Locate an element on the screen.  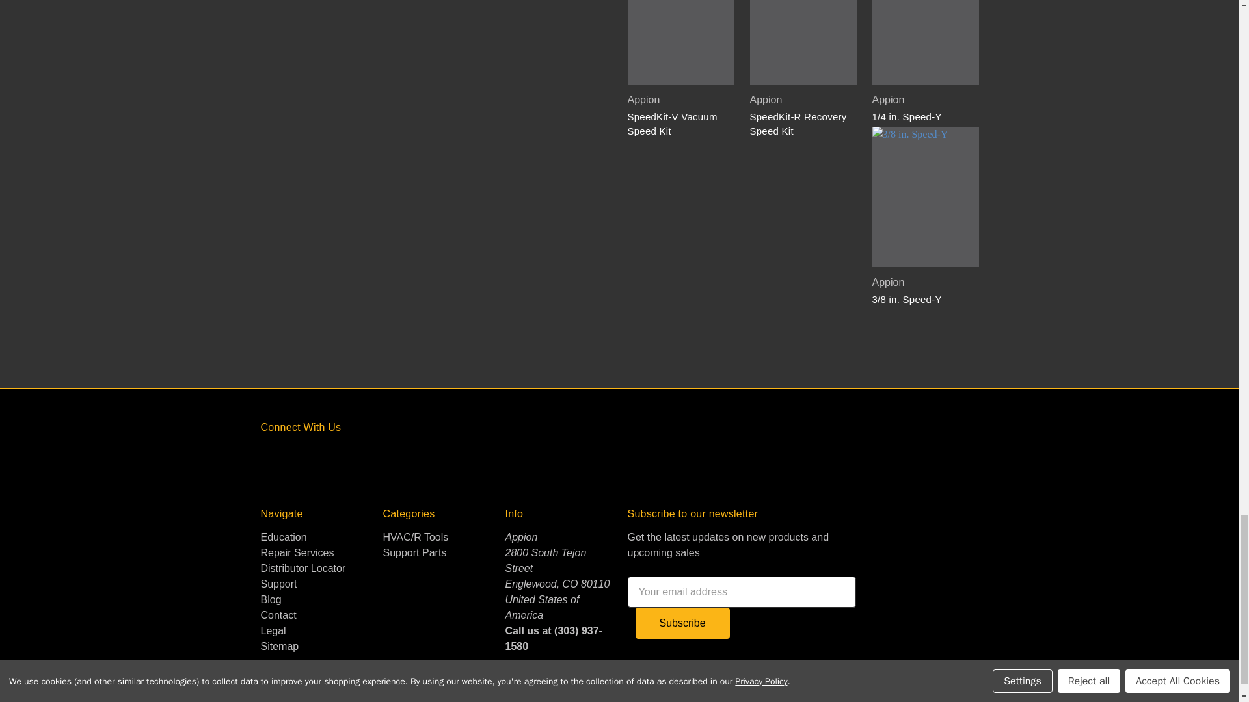
SpeedKit-V is located at coordinates (680, 42).